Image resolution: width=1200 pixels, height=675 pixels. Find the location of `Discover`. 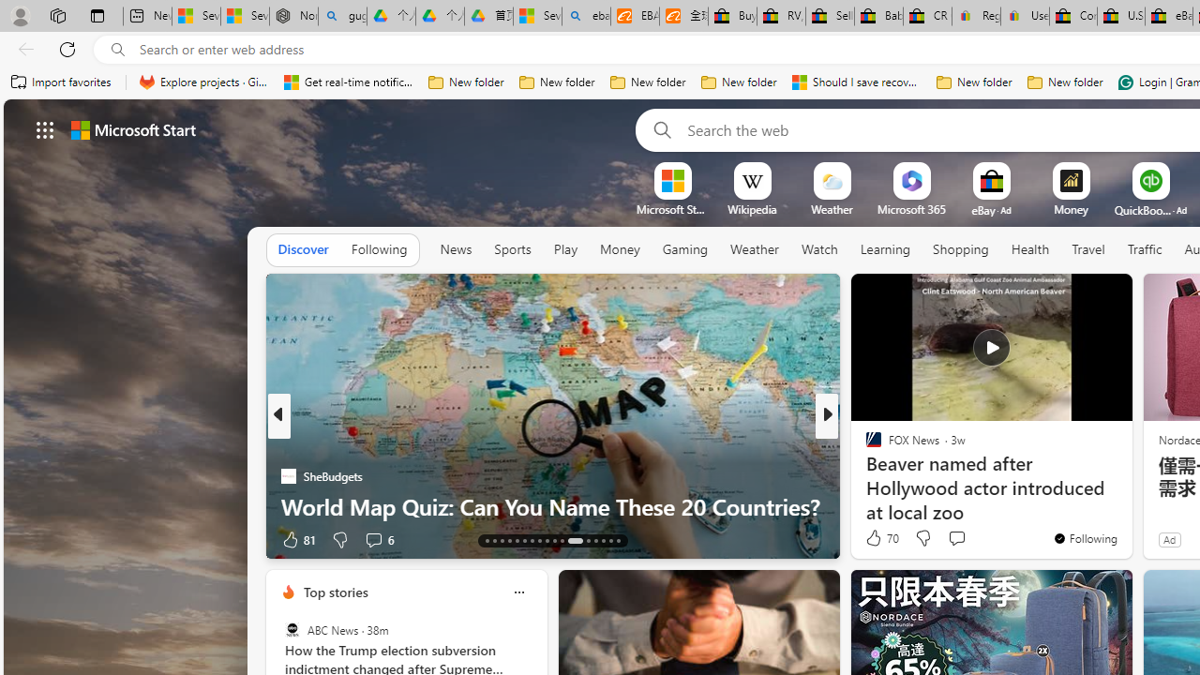

Discover is located at coordinates (304, 249).